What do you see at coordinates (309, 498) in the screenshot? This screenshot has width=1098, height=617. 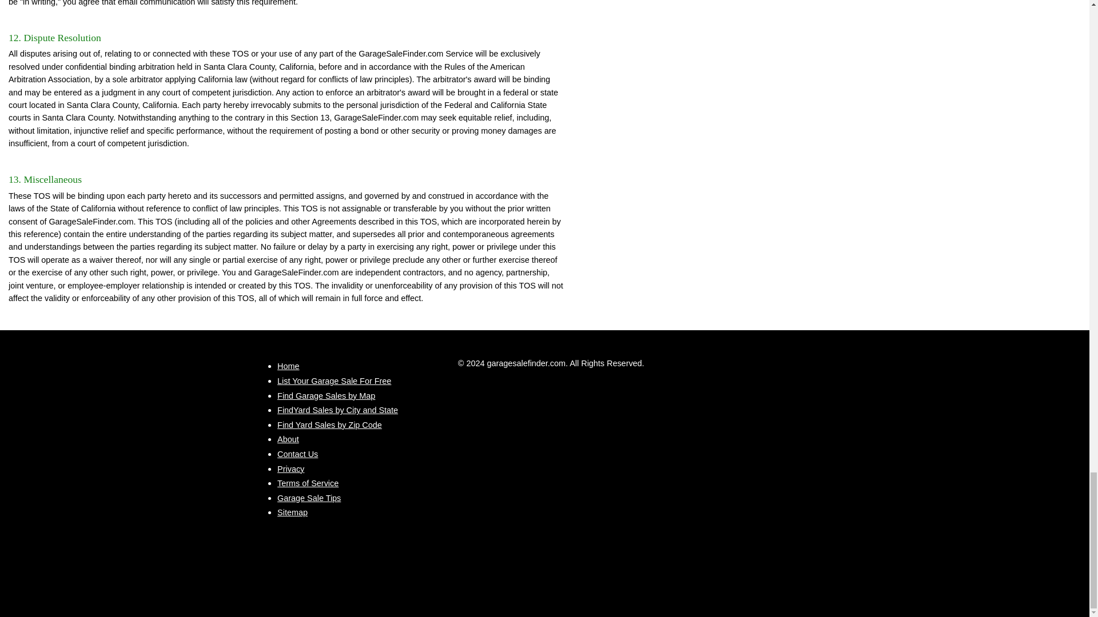 I see `Garage Sale Tips` at bounding box center [309, 498].